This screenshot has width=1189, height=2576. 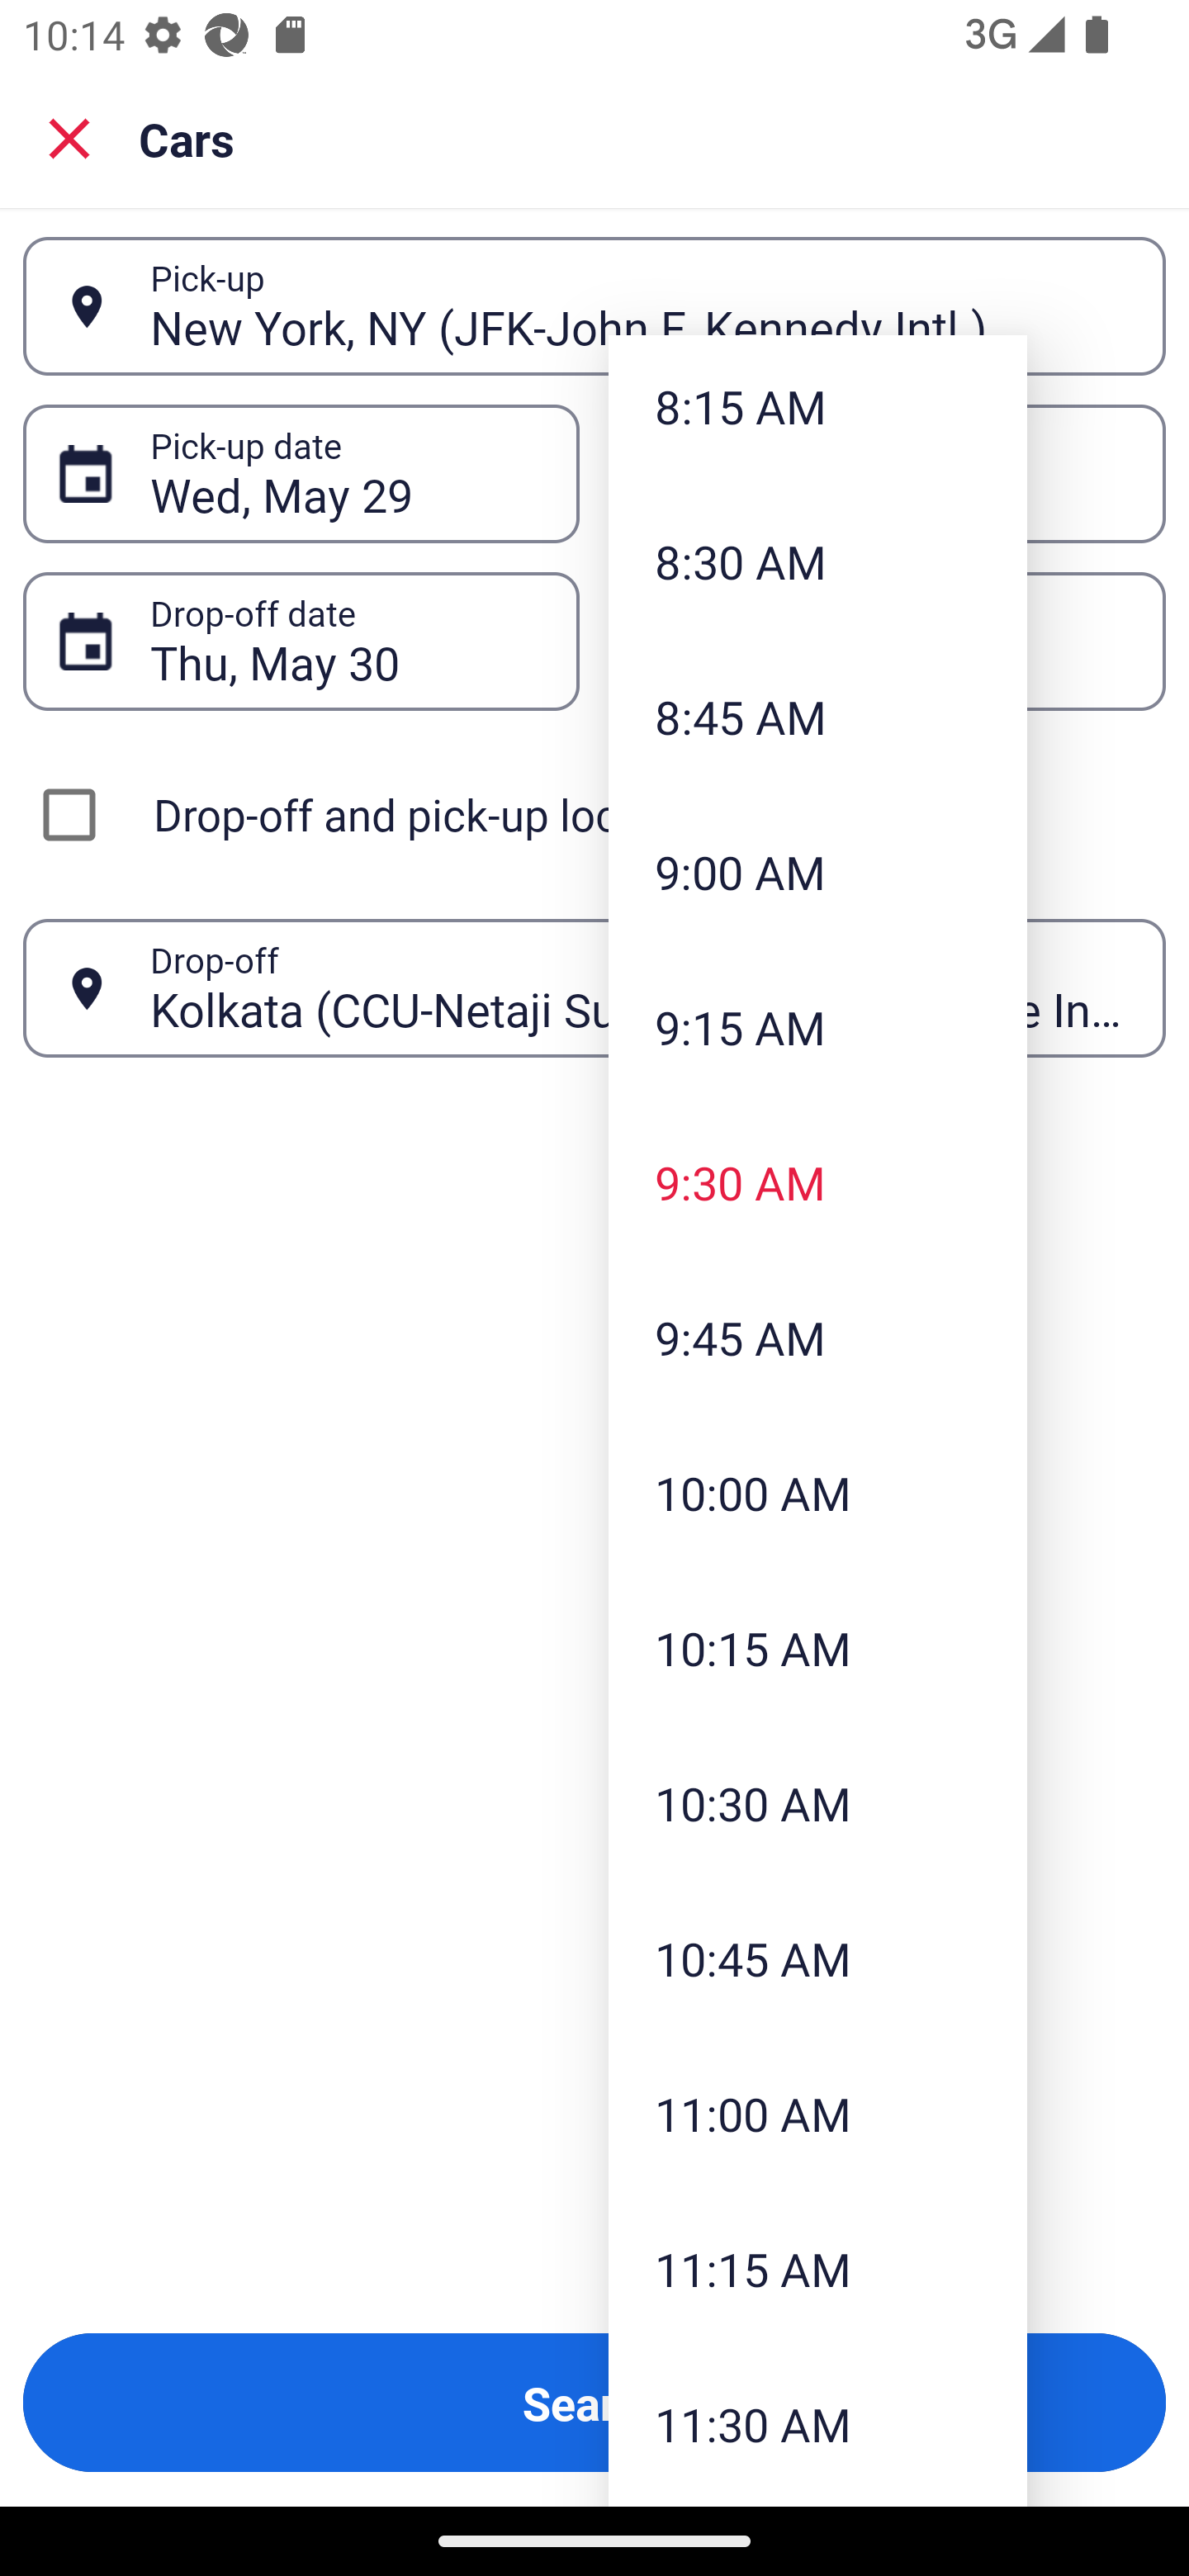 I want to click on 10:15 AM, so click(x=817, y=1648).